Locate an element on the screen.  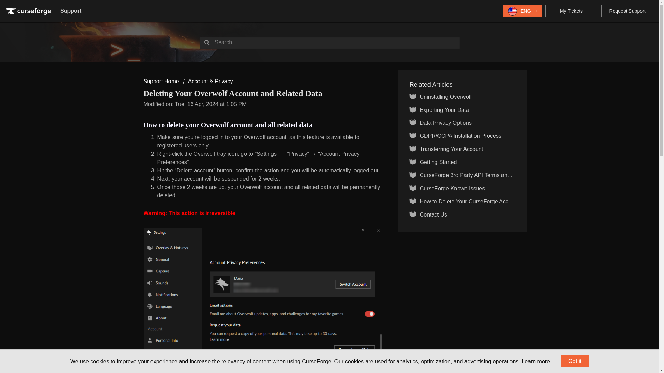
My Tickets is located at coordinates (571, 11).